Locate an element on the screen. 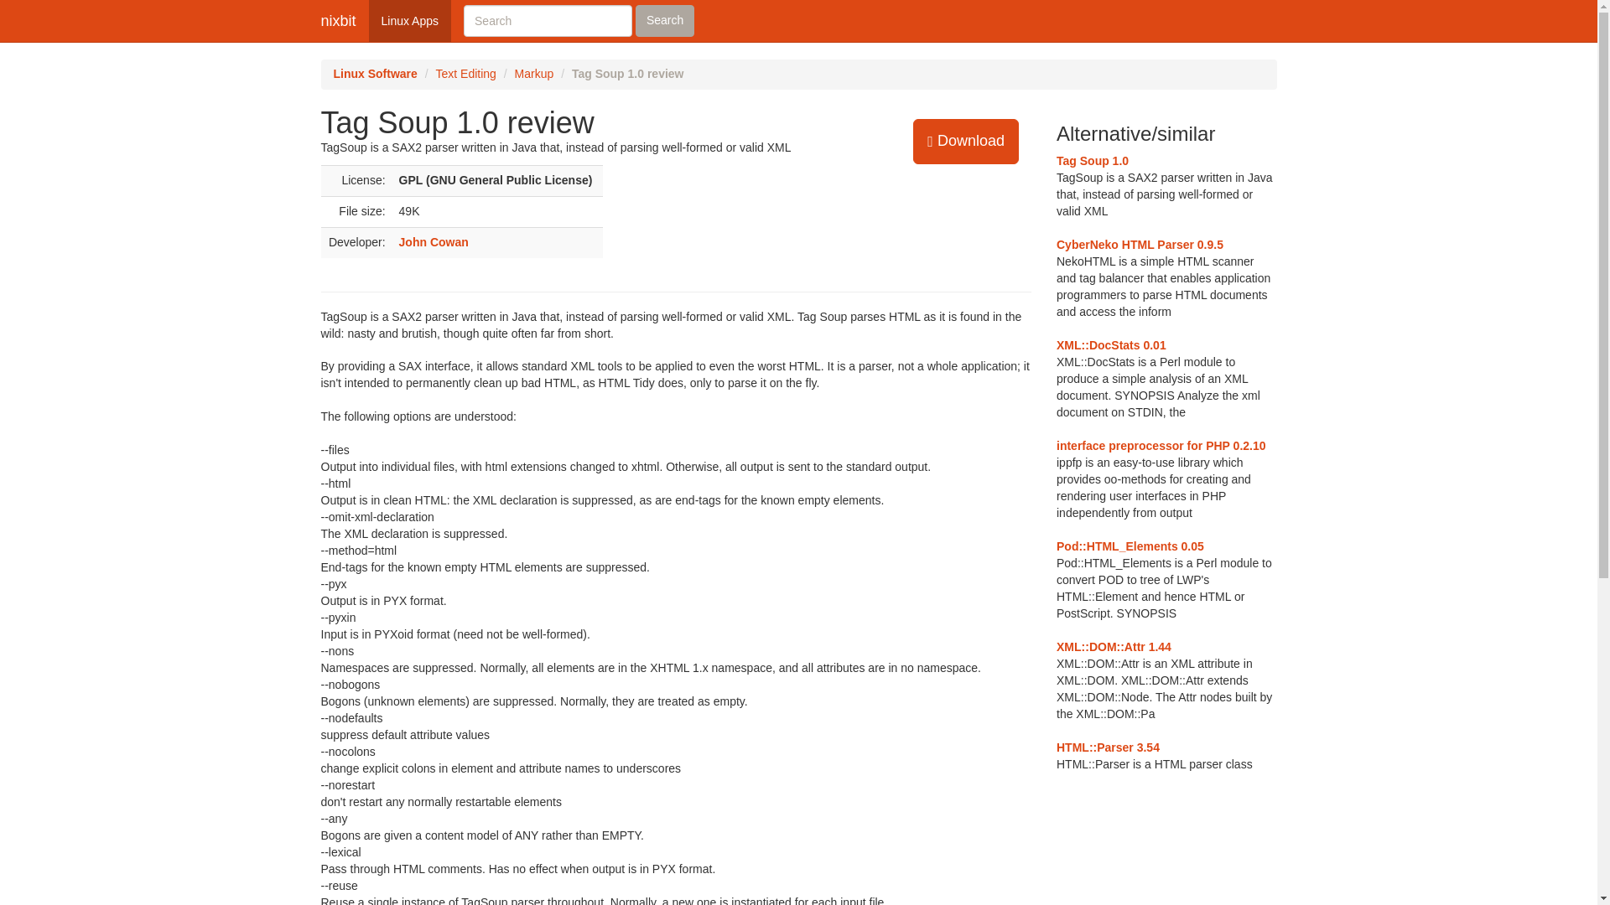 The width and height of the screenshot is (1610, 905). XML::DOM::Attr 1.44 review is located at coordinates (1114, 646).